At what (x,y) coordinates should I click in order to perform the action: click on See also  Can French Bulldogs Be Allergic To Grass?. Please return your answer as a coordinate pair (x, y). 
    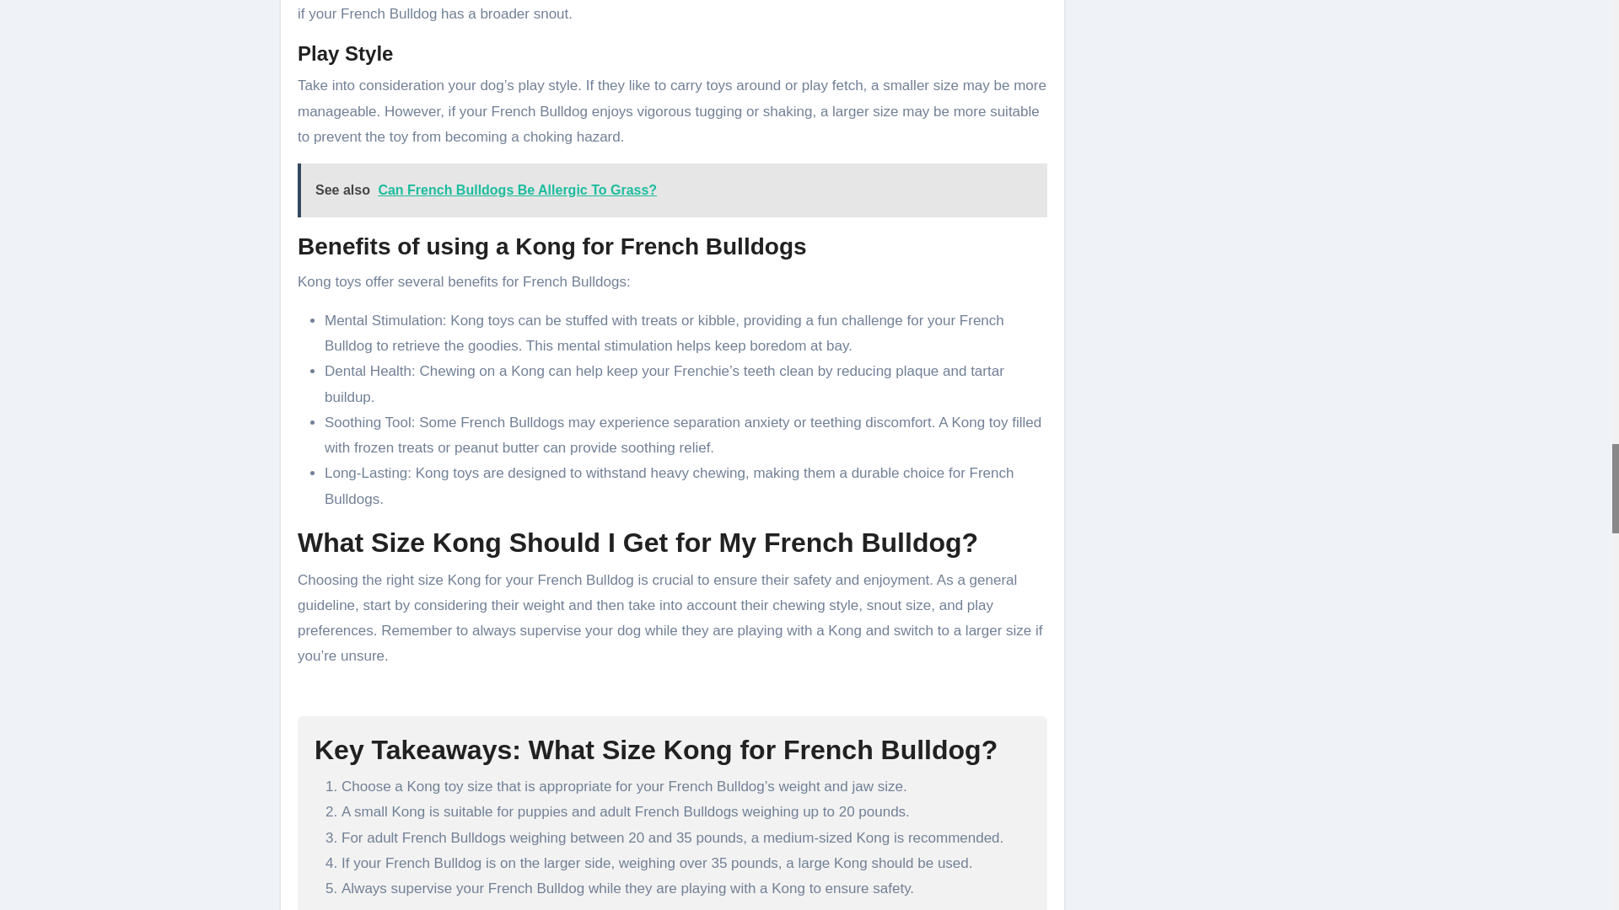
    Looking at the image, I should click on (673, 190).